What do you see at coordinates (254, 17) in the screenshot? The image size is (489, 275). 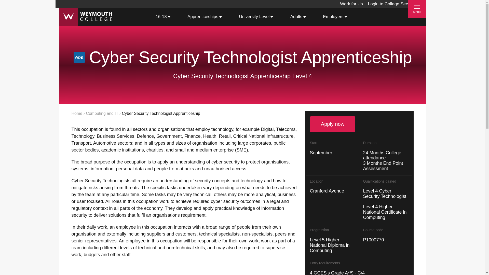 I see `University Level` at bounding box center [254, 17].